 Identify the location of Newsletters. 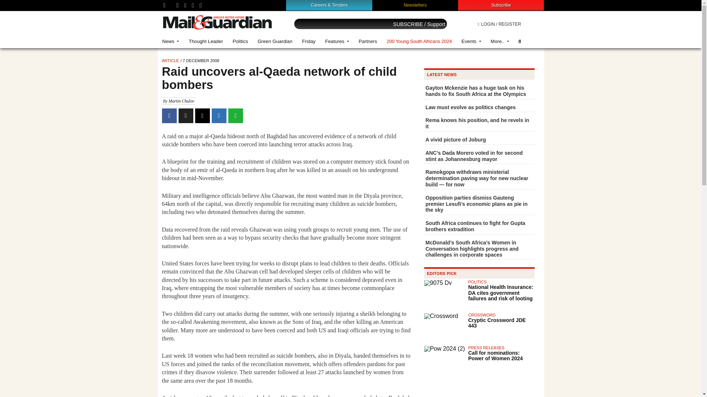
(415, 5).